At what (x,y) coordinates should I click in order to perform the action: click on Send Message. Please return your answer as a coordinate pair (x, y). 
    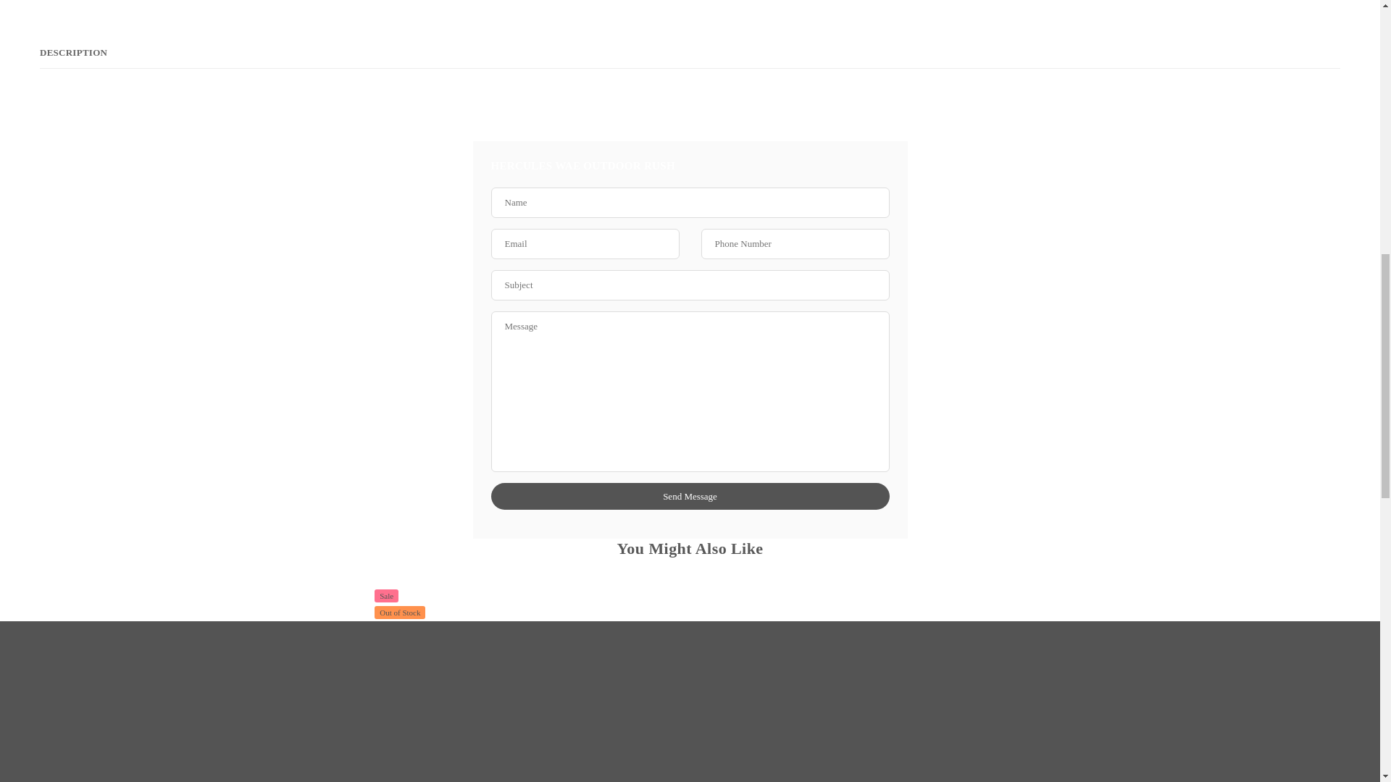
    Looking at the image, I should click on (690, 497).